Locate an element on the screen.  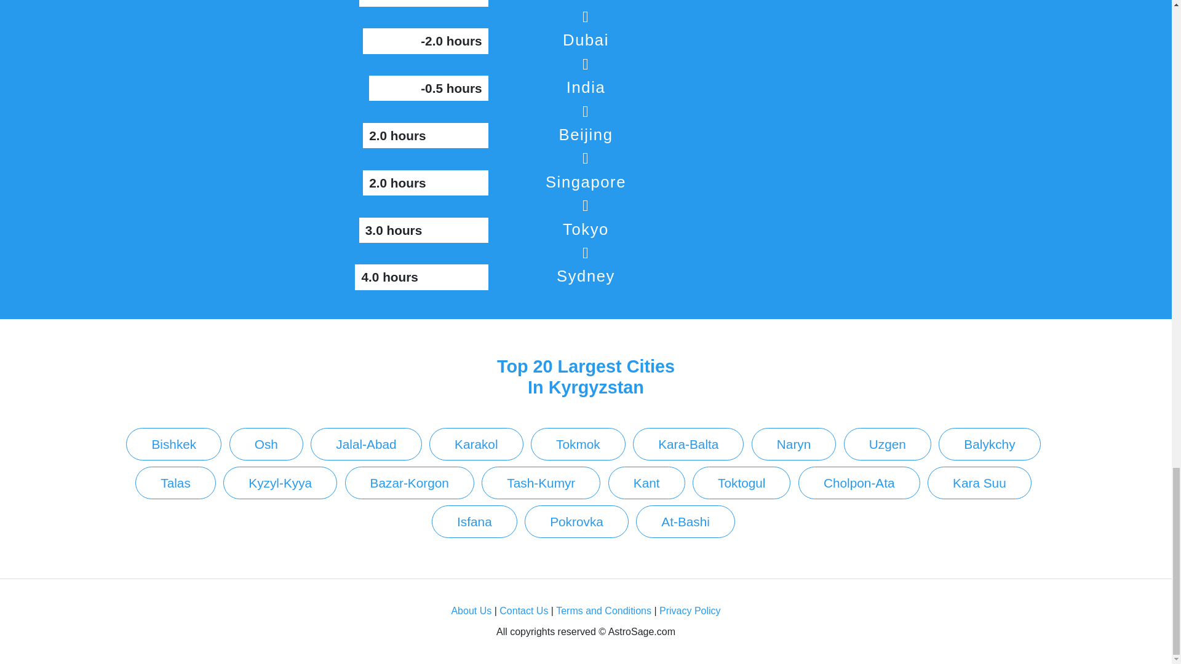
Kara-Balta is located at coordinates (688, 444).